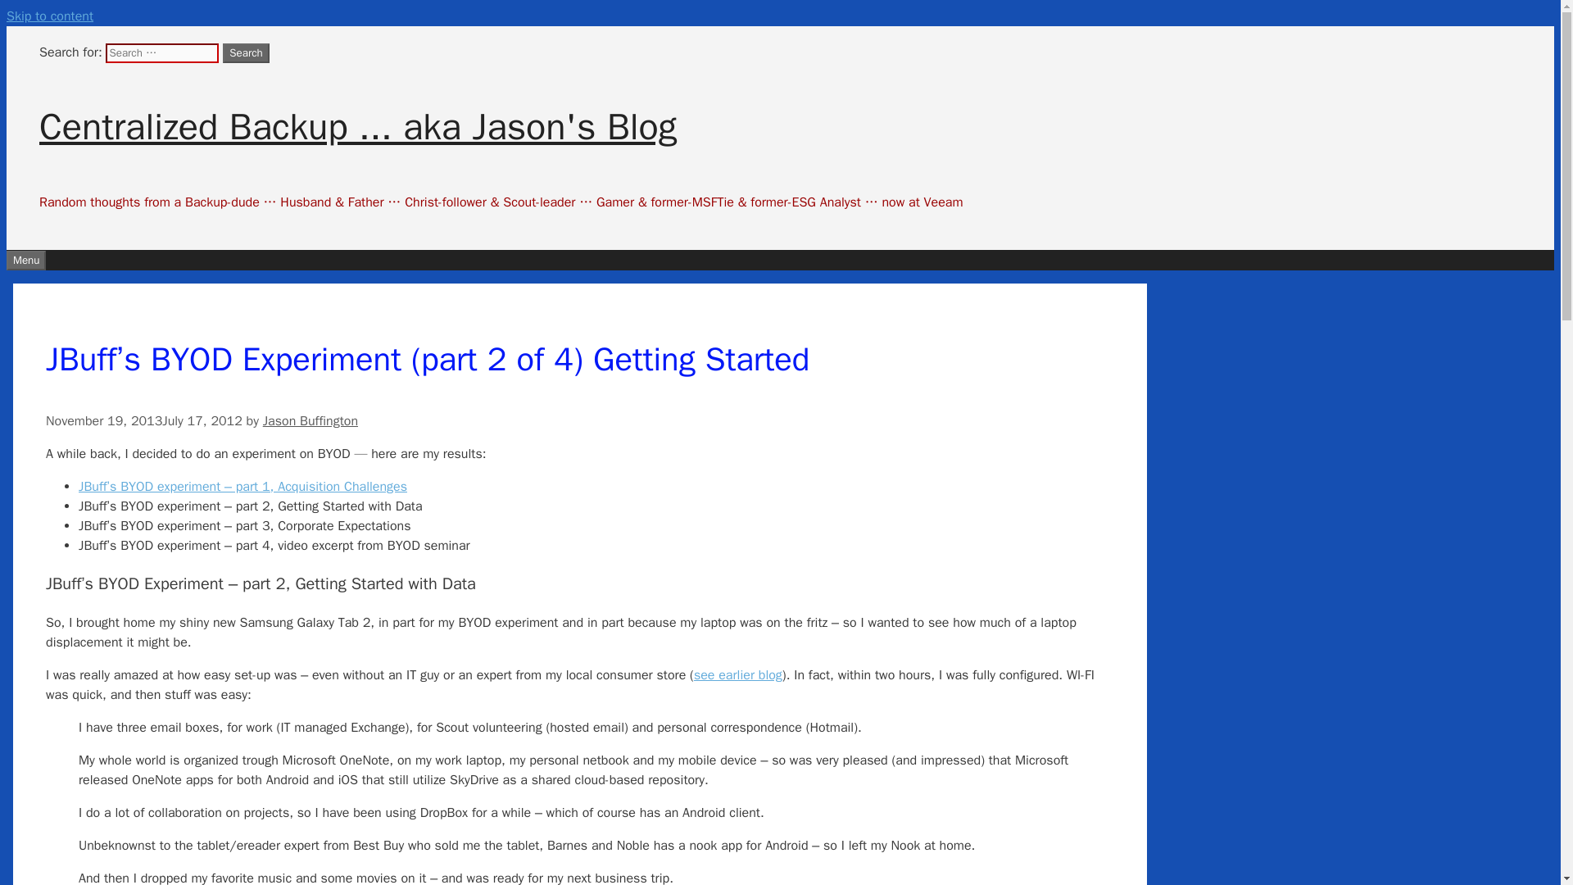 The image size is (1573, 885). Describe the element at coordinates (25, 261) in the screenshot. I see `Menu` at that location.